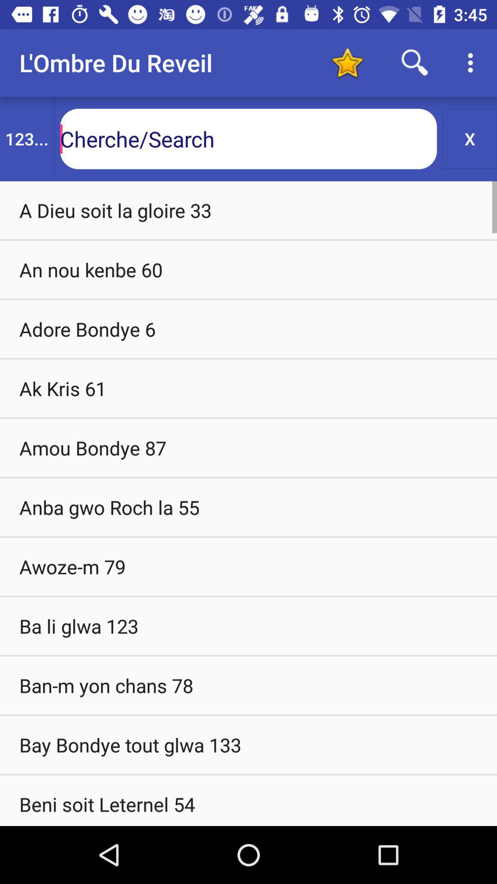 This screenshot has height=884, width=497. Describe the element at coordinates (248, 448) in the screenshot. I see `turn off icon above the anba gwo roch icon` at that location.